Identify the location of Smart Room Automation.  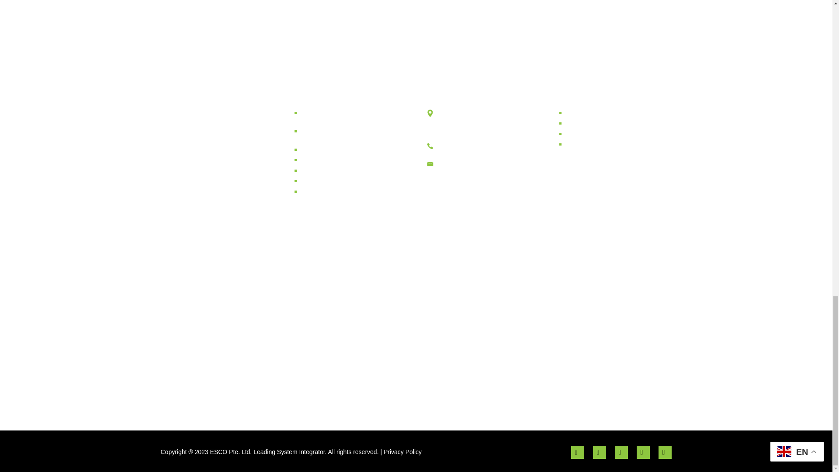
(342, 158).